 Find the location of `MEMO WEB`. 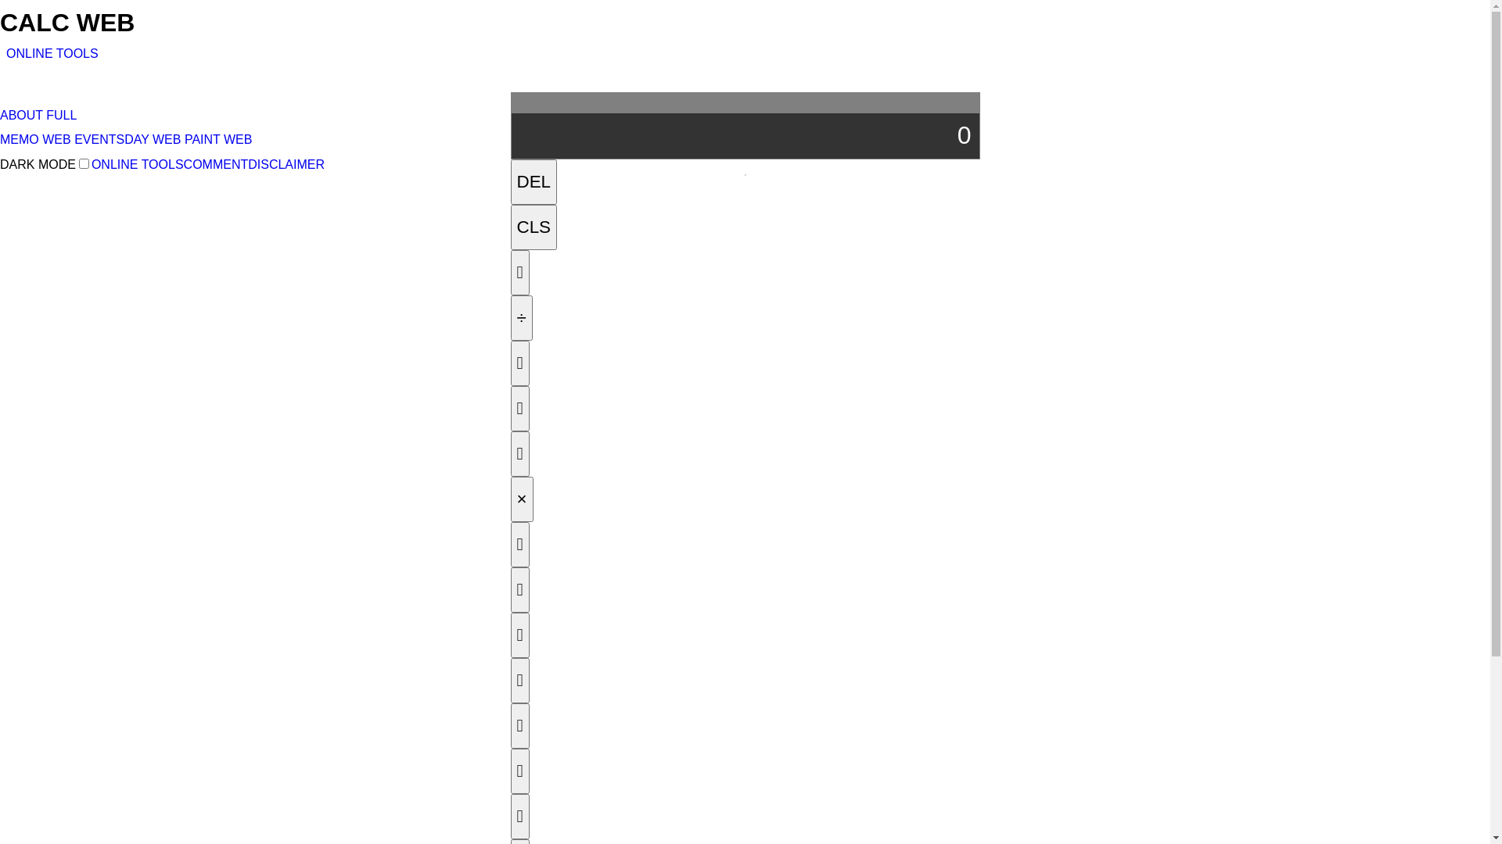

MEMO WEB is located at coordinates (36, 139).